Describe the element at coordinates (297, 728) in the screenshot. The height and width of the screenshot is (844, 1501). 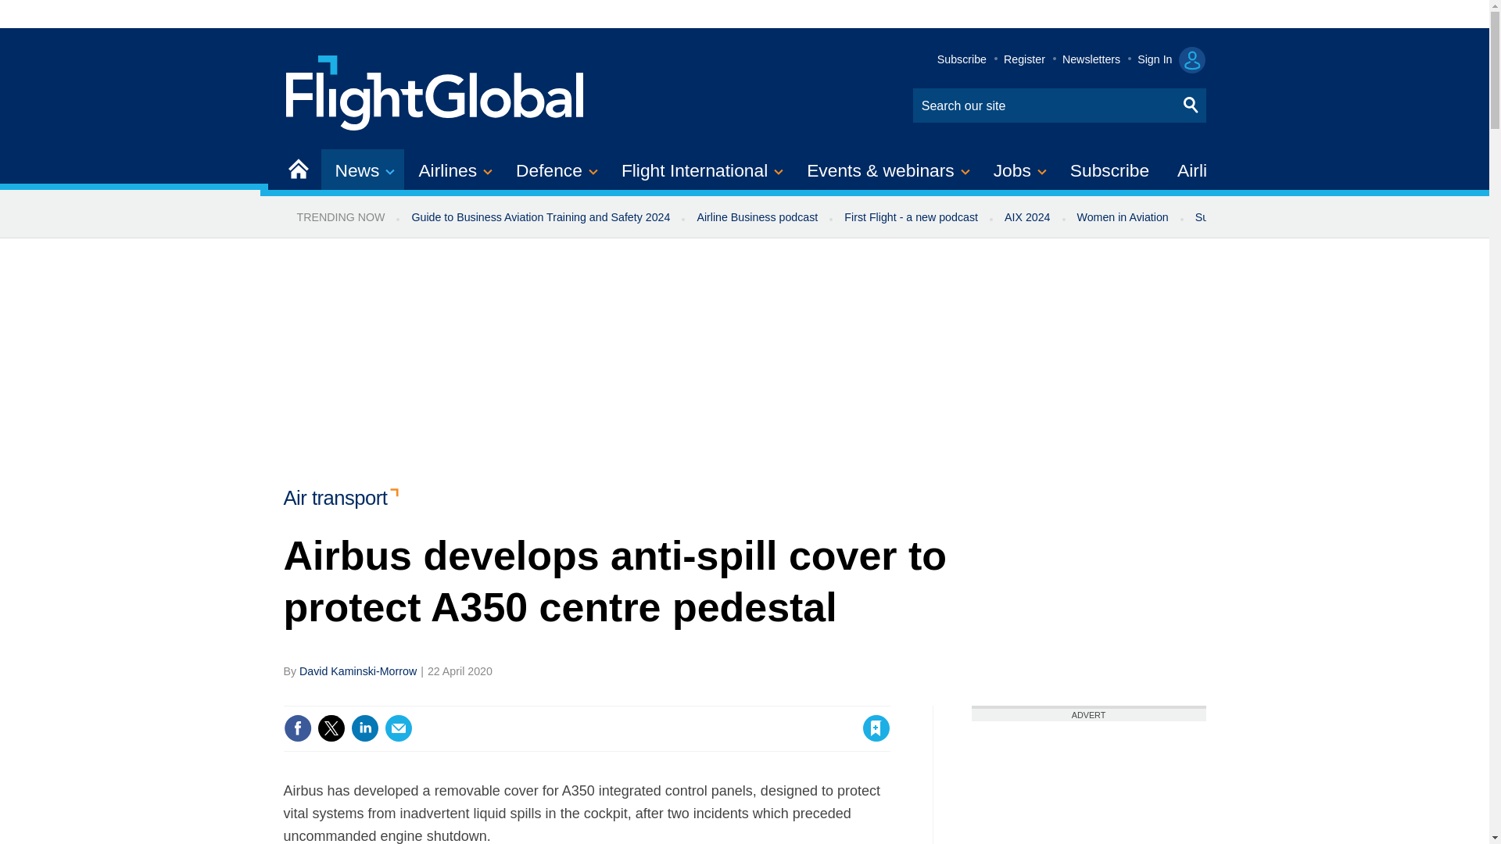
I see `Share this on Facebook` at that location.